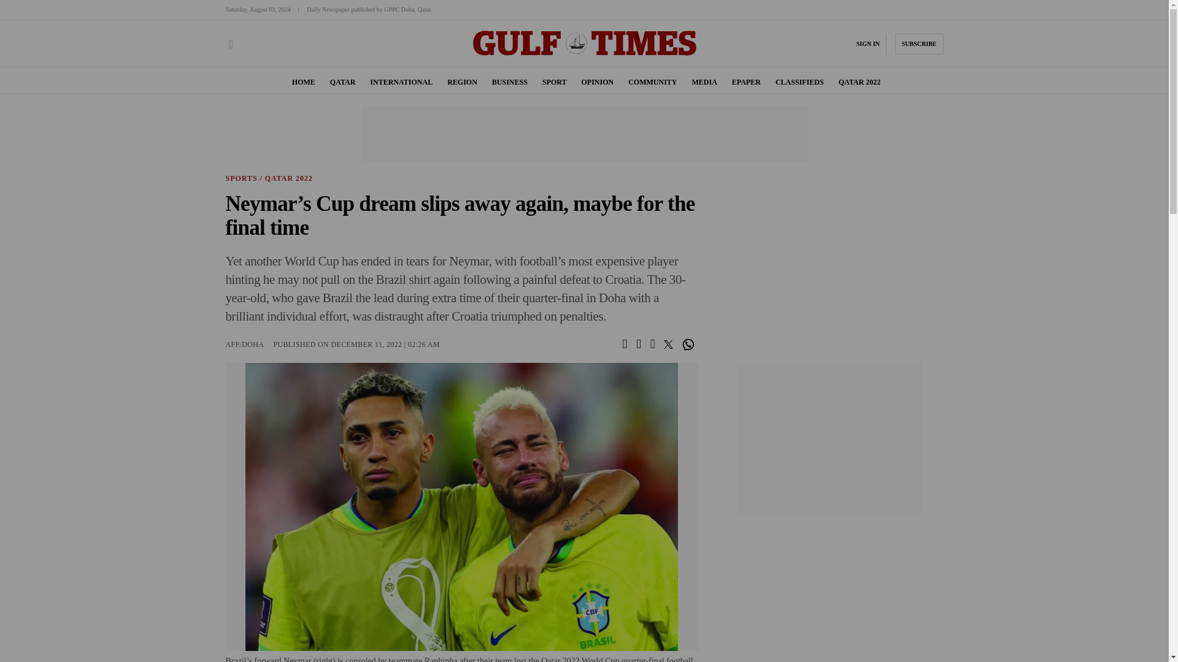 This screenshot has height=662, width=1178. What do you see at coordinates (704, 82) in the screenshot?
I see `MEDIA` at bounding box center [704, 82].